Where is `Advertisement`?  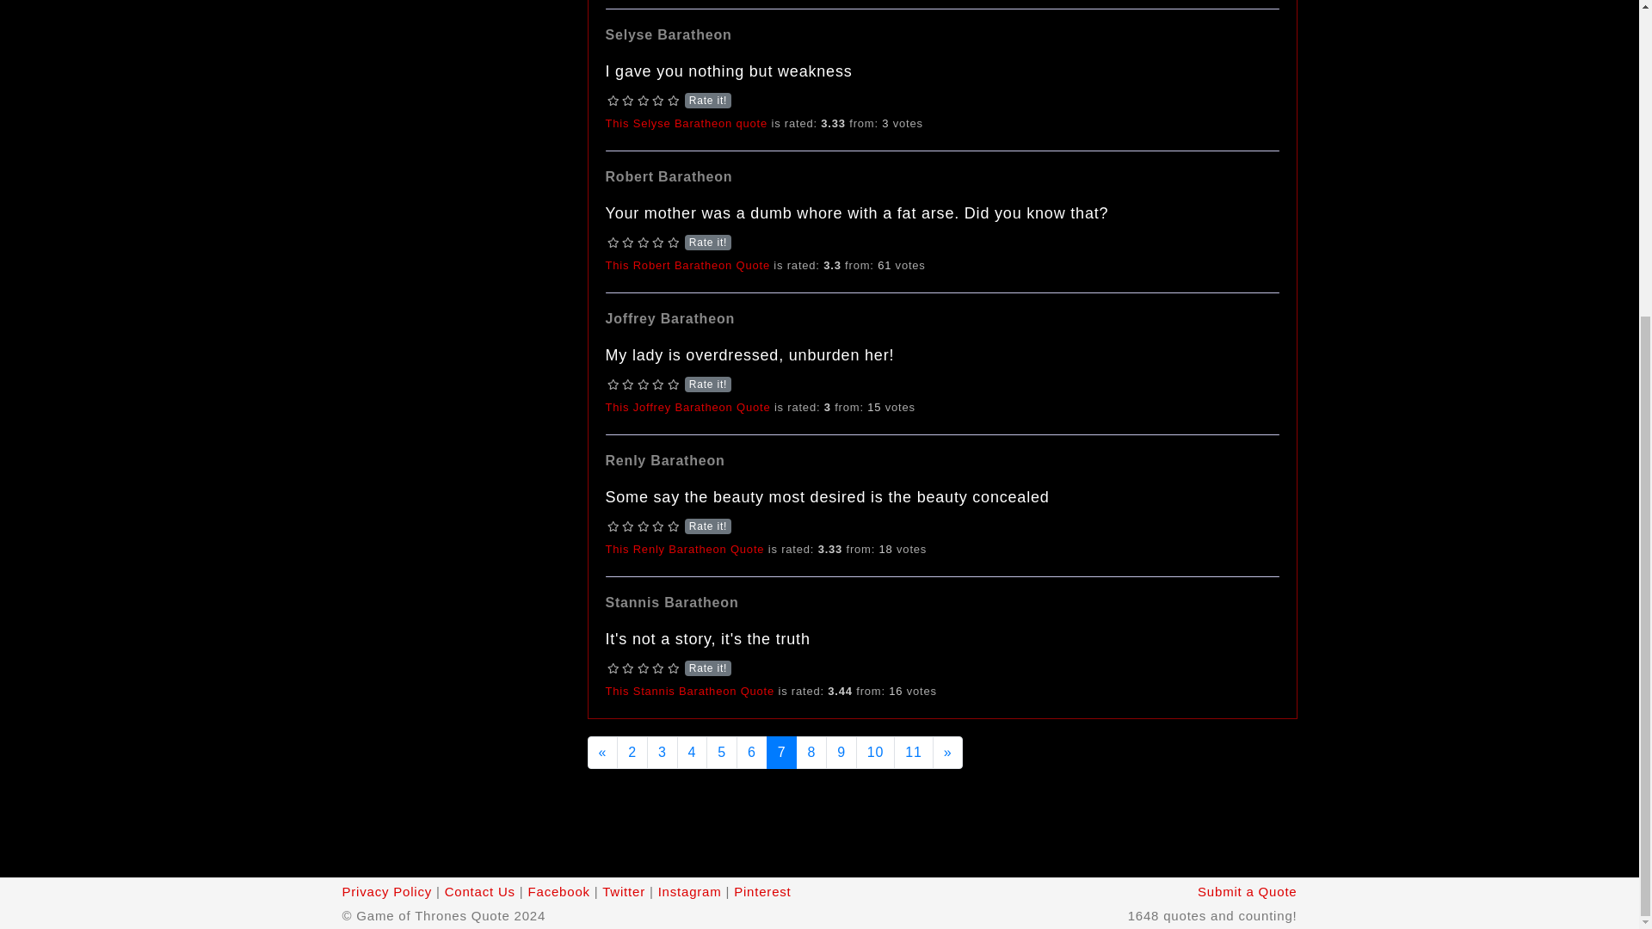 Advertisement is located at coordinates (941, 821).